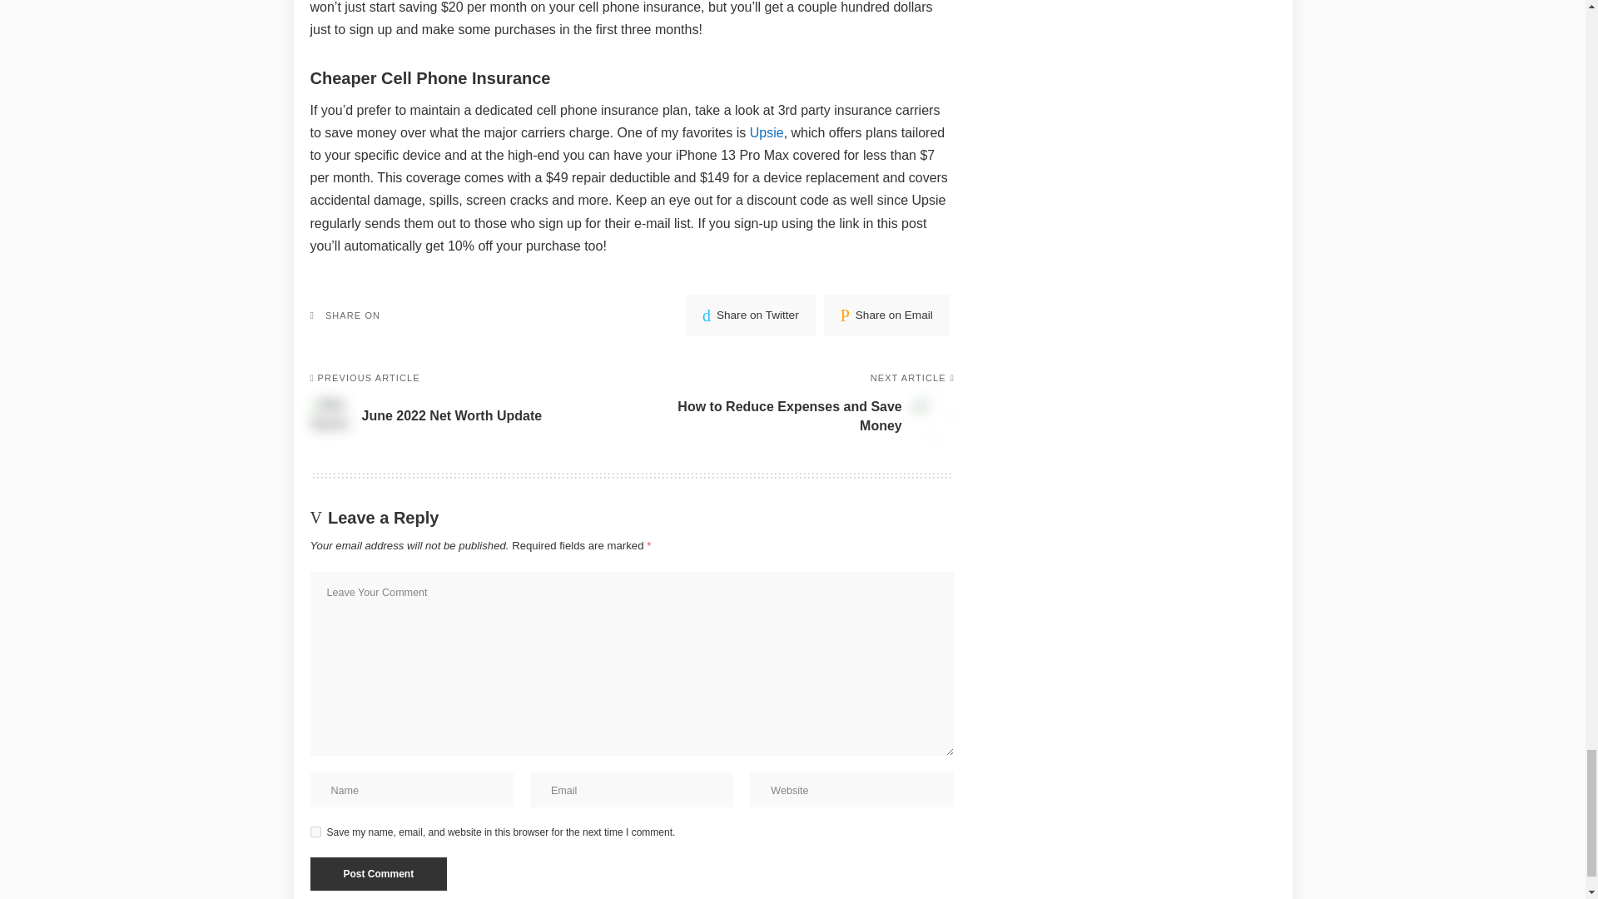 The image size is (1598, 899). What do you see at coordinates (315, 831) in the screenshot?
I see `yes` at bounding box center [315, 831].